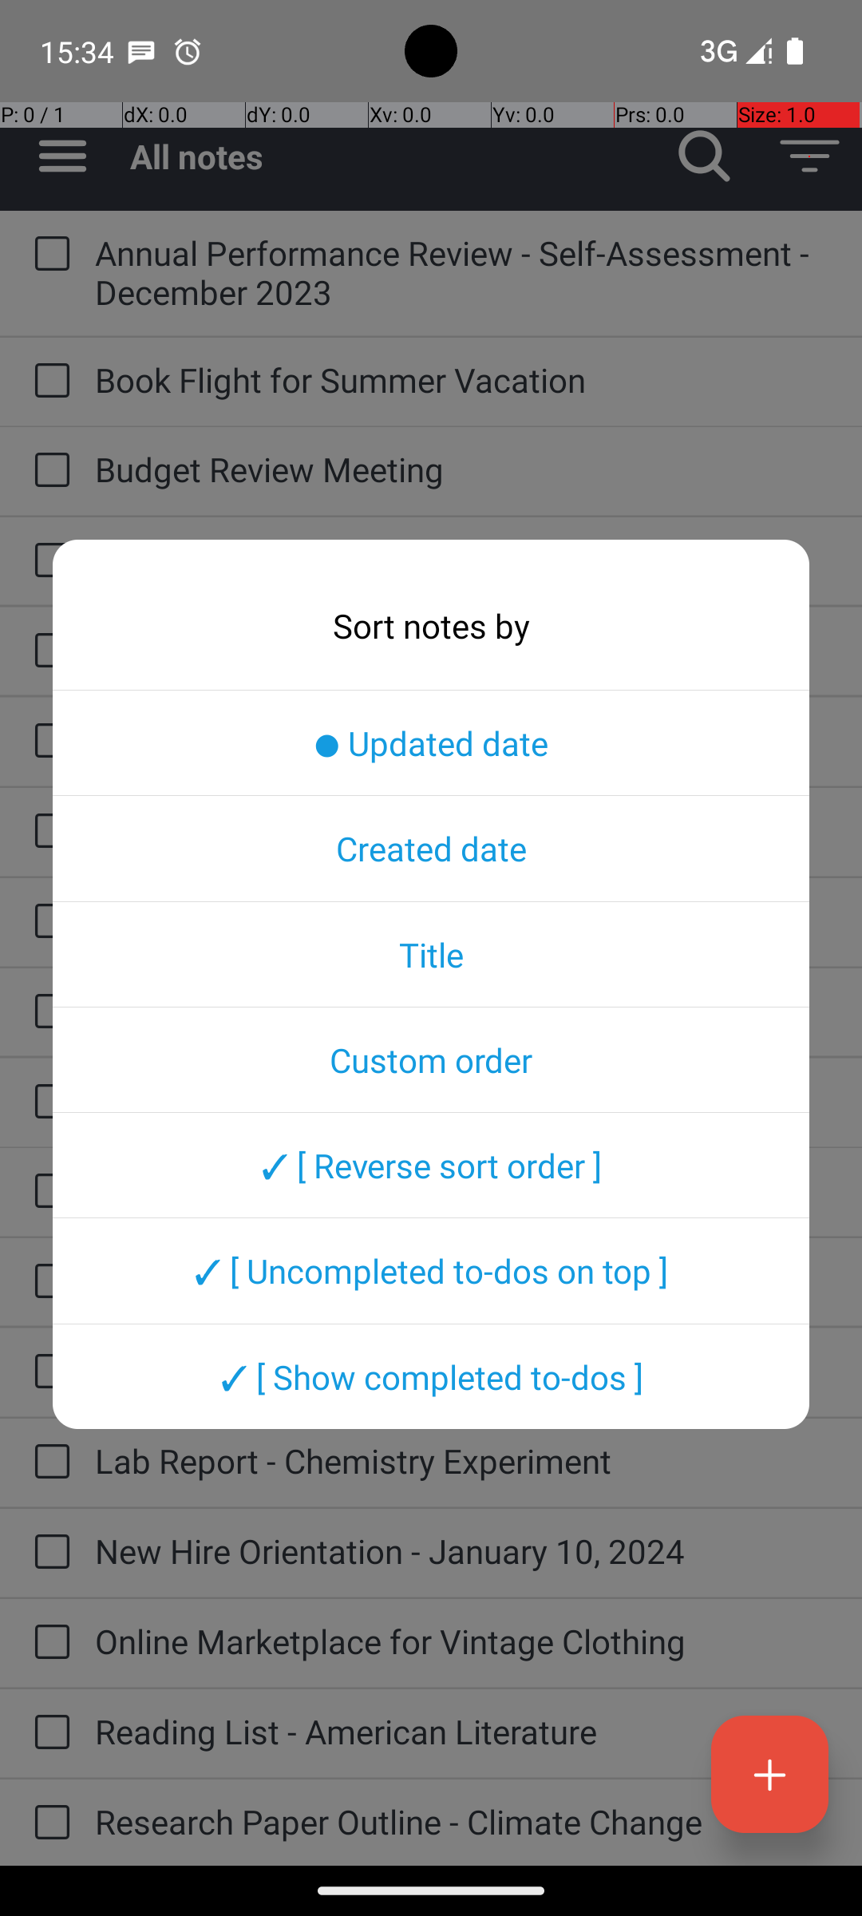 The height and width of the screenshot is (1916, 862). What do you see at coordinates (463, 1190) in the screenshot?
I see `Home Maintenance Schedule` at bounding box center [463, 1190].